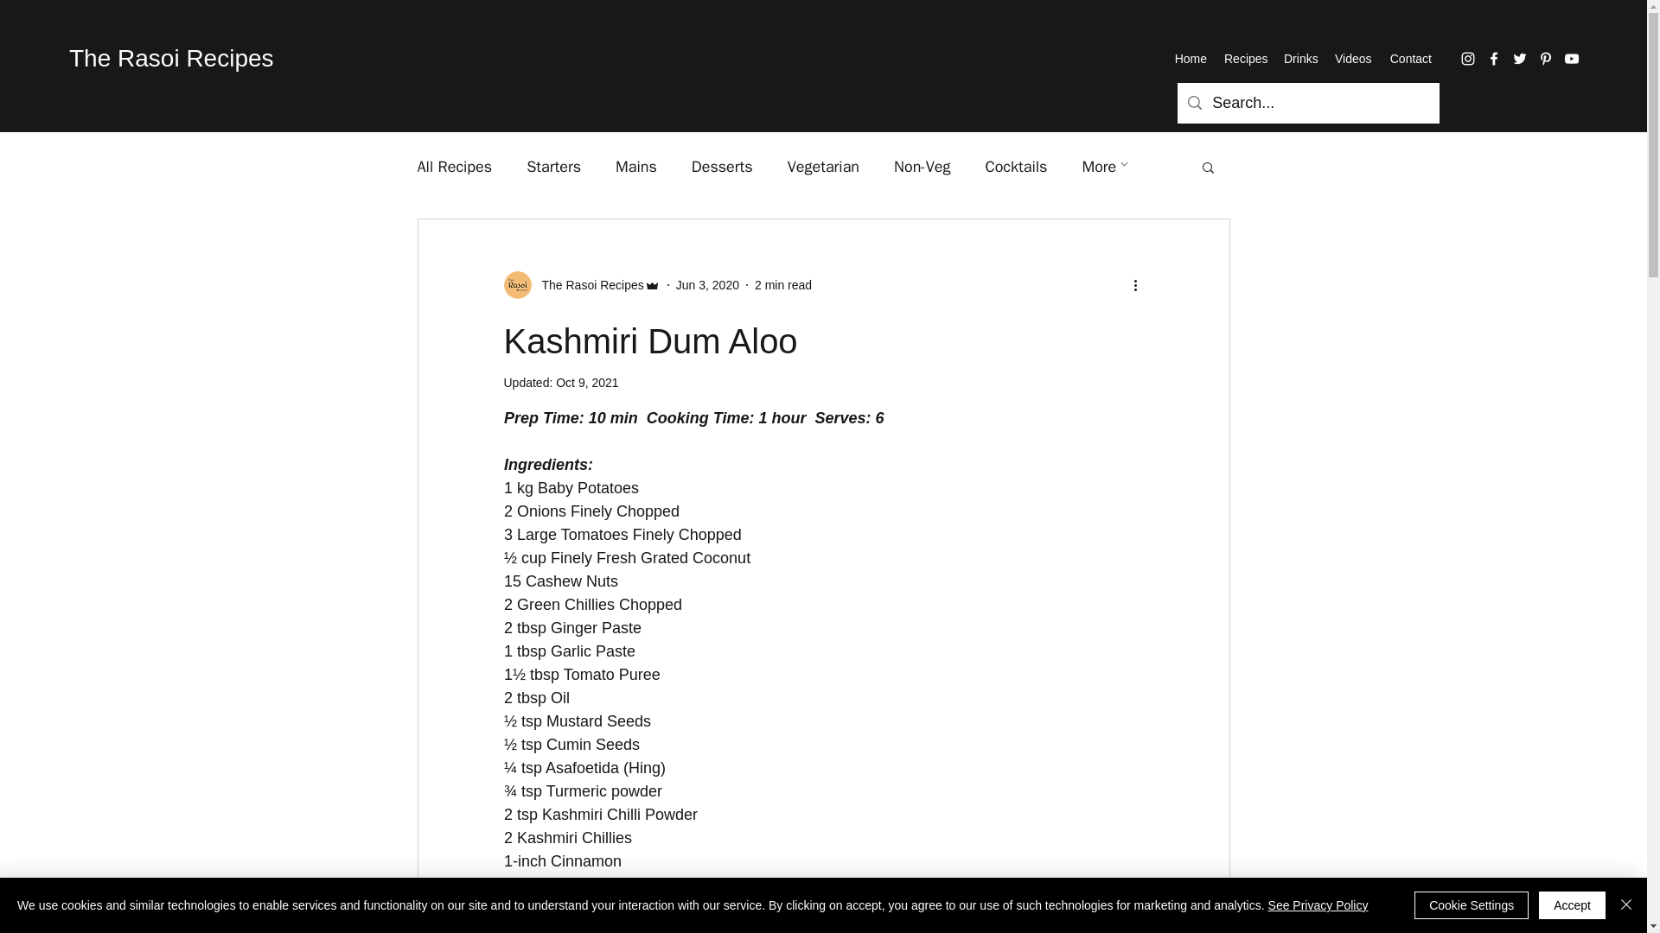 This screenshot has height=933, width=1660. Describe the element at coordinates (922, 167) in the screenshot. I see `Non-Veg` at that location.